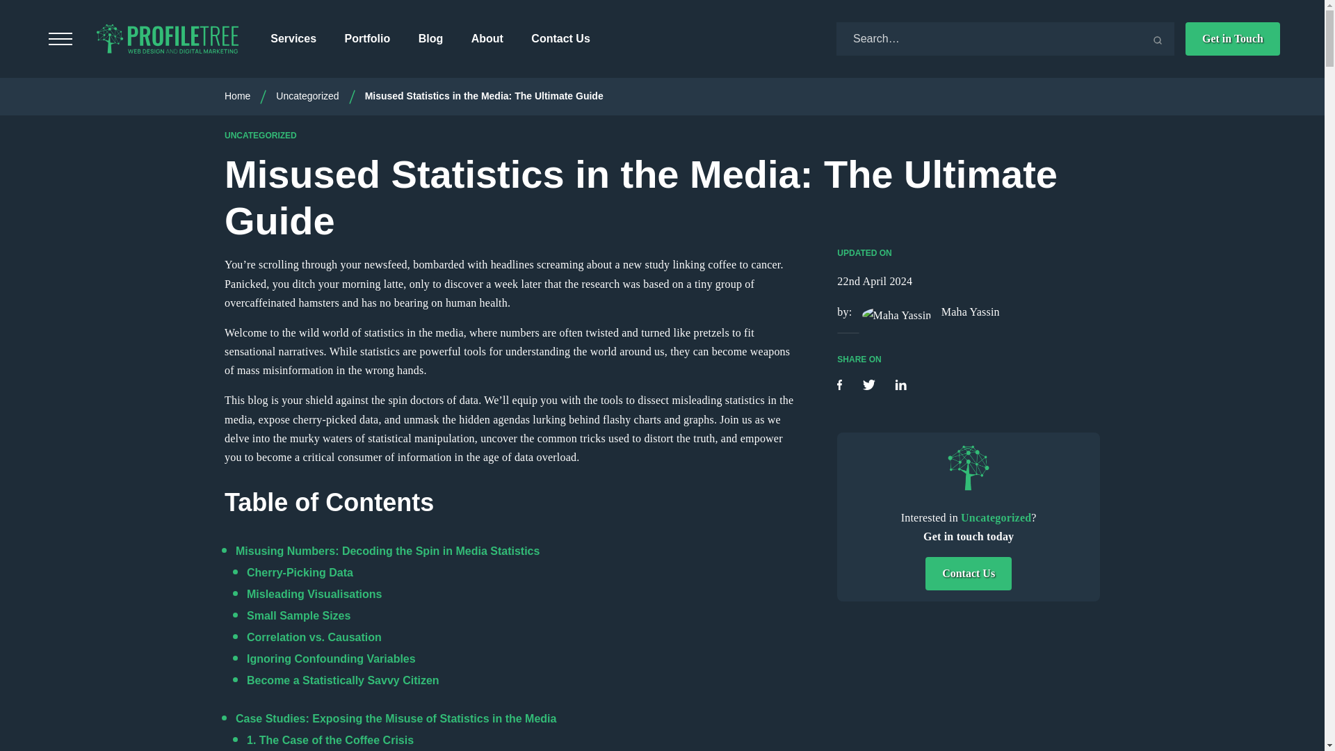  What do you see at coordinates (237, 95) in the screenshot?
I see `Home` at bounding box center [237, 95].